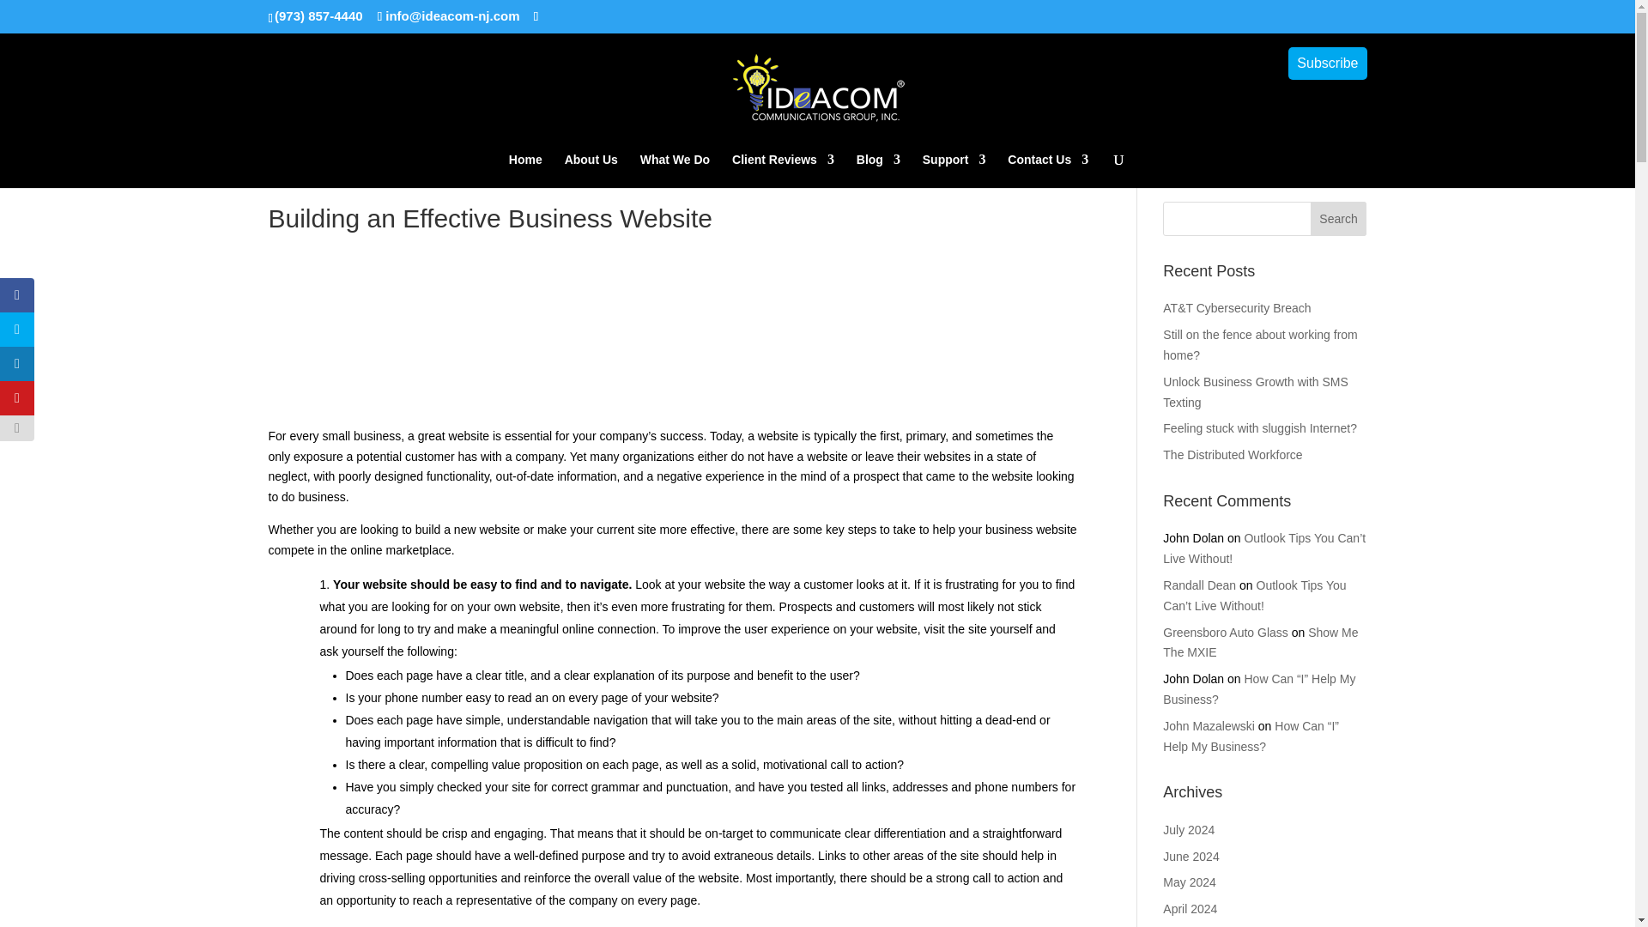  Describe the element at coordinates (675, 171) in the screenshot. I see `What We Do` at that location.